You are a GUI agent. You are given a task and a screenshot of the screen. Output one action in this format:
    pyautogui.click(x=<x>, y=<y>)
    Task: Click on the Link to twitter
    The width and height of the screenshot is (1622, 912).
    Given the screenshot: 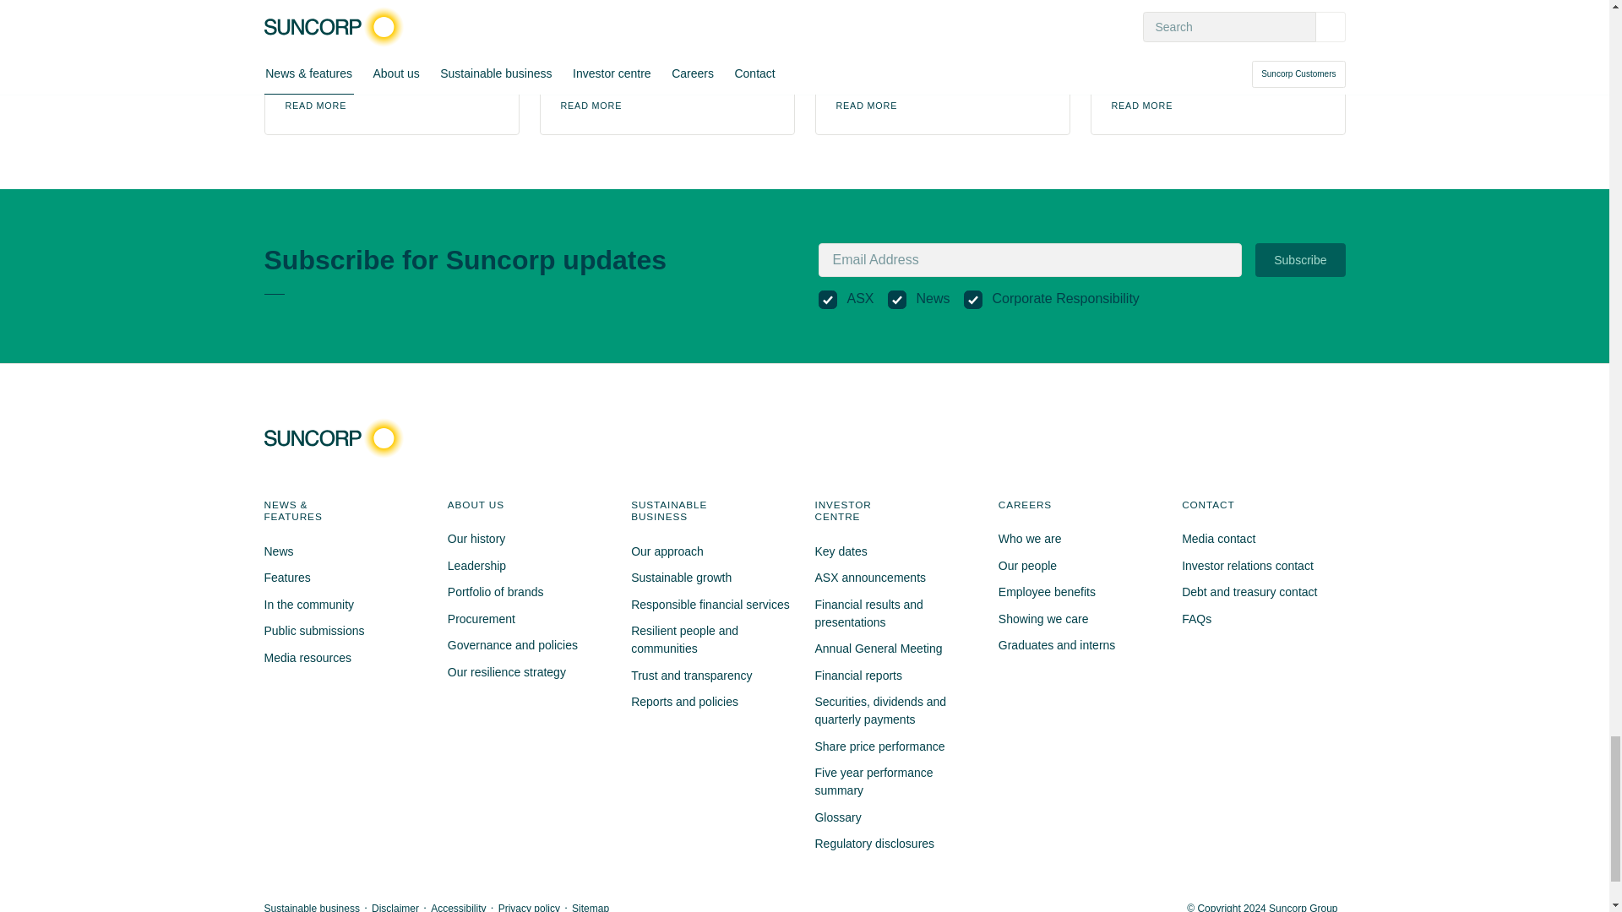 What is the action you would take?
    pyautogui.click(x=1260, y=437)
    